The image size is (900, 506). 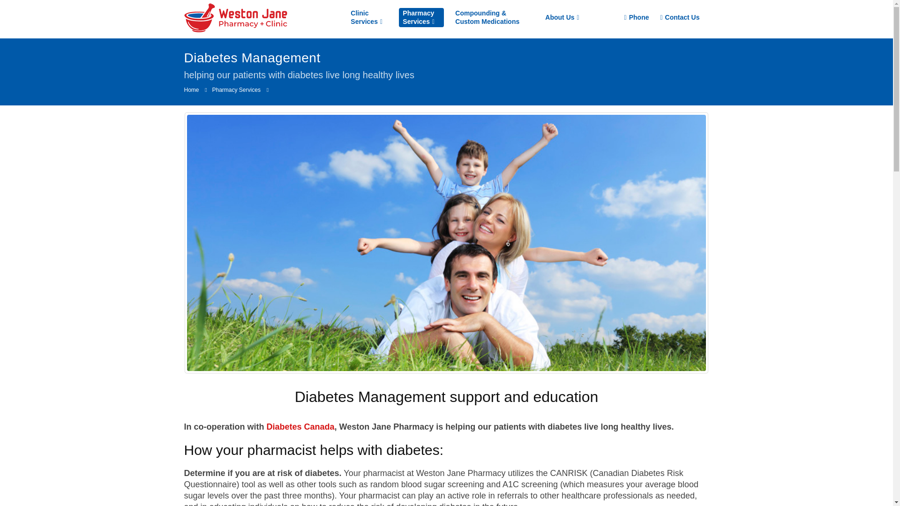 What do you see at coordinates (635, 17) in the screenshot?
I see `Phone` at bounding box center [635, 17].